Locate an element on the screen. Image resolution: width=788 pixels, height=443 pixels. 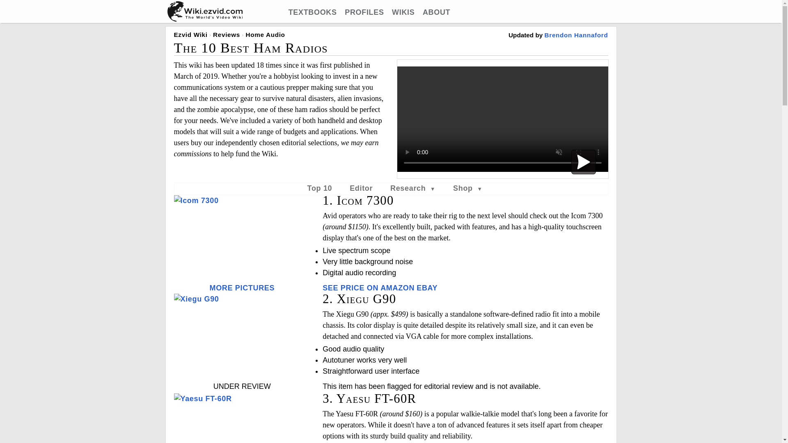
EBAY is located at coordinates (427, 288).